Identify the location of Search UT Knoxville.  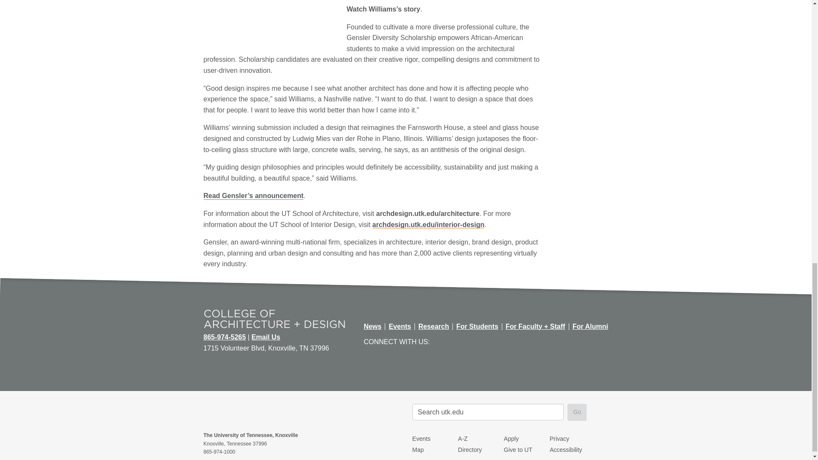
(488, 412).